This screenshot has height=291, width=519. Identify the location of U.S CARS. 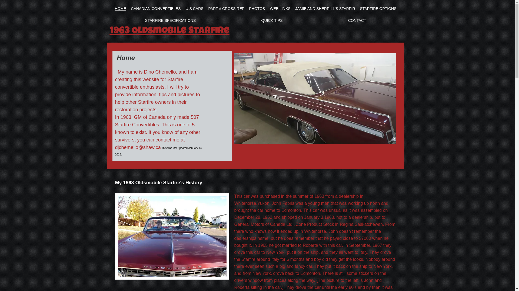
(195, 9).